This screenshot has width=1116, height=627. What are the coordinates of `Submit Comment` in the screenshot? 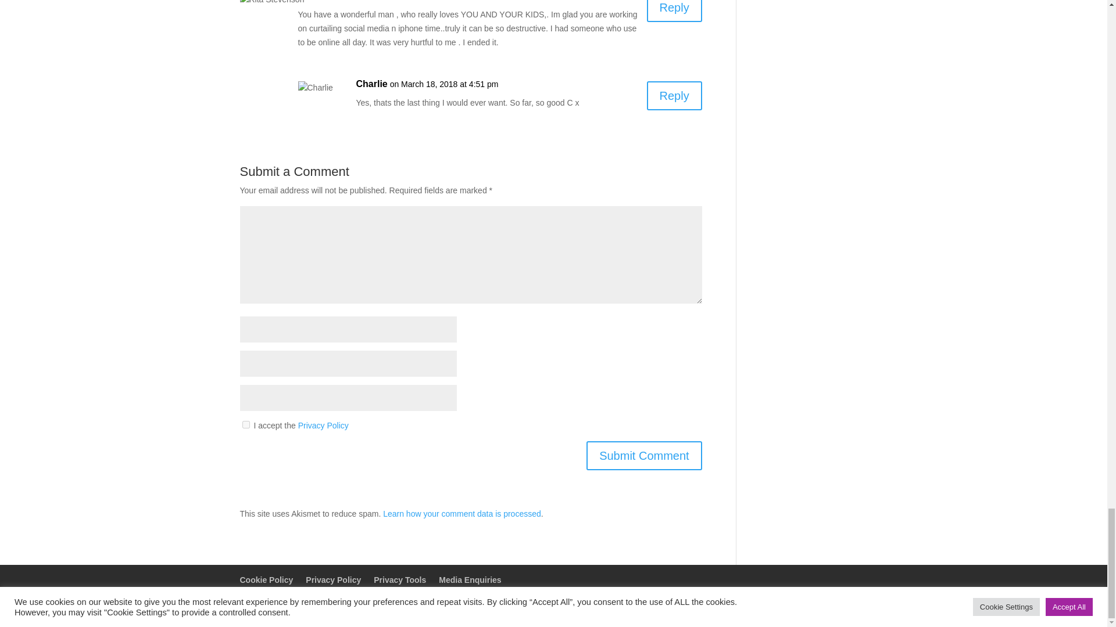 It's located at (644, 456).